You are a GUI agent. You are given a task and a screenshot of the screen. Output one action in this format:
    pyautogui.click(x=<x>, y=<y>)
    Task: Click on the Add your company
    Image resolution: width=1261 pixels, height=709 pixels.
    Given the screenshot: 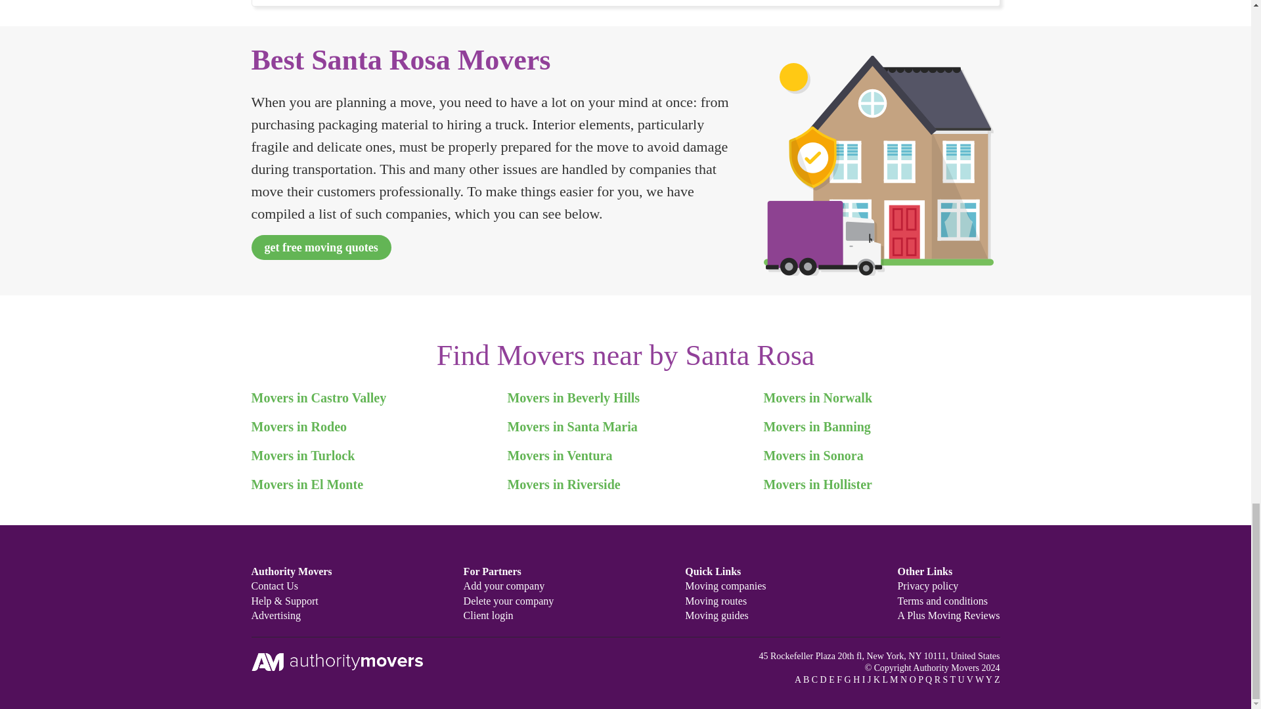 What is the action you would take?
    pyautogui.click(x=504, y=586)
    